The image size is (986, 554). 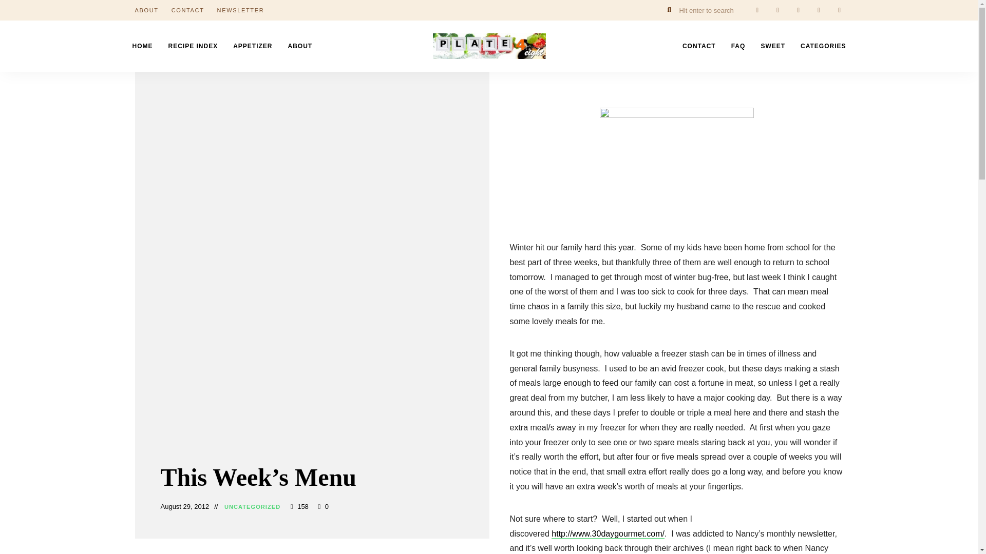 What do you see at coordinates (839, 10) in the screenshot?
I see `youtube` at bounding box center [839, 10].